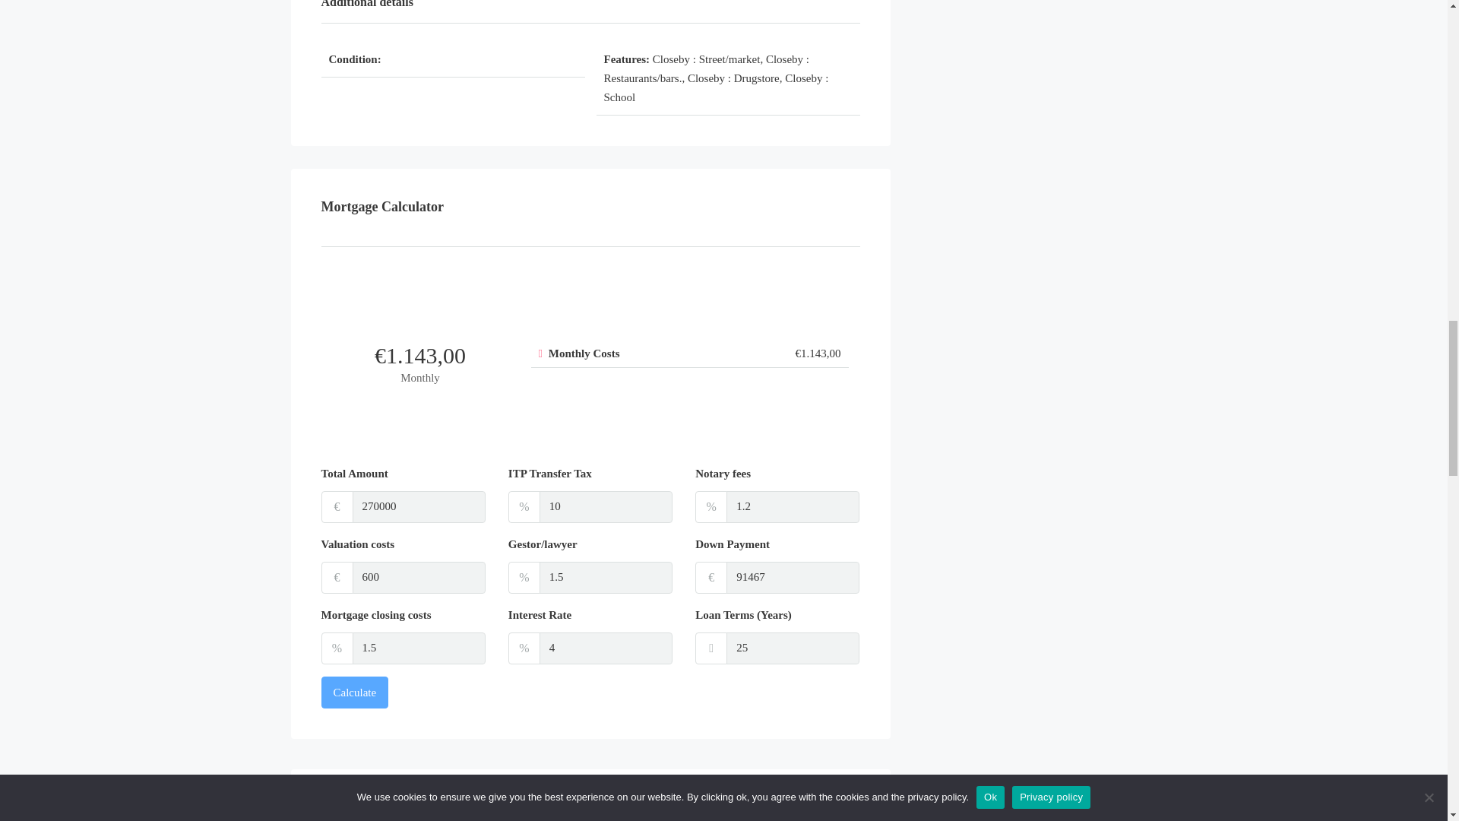 Image resolution: width=1459 pixels, height=821 pixels. What do you see at coordinates (793, 577) in the screenshot?
I see `91467` at bounding box center [793, 577].